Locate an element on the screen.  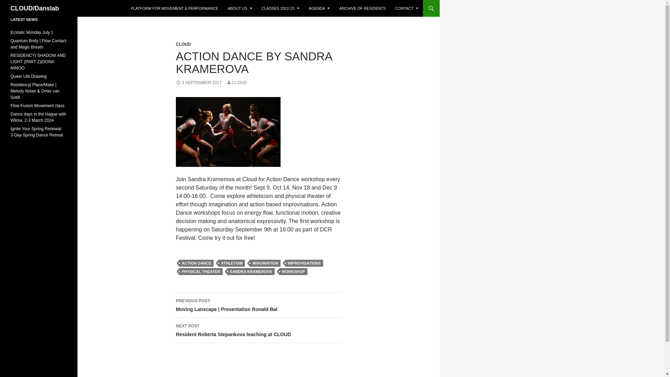
CLOUD is located at coordinates (183, 44).